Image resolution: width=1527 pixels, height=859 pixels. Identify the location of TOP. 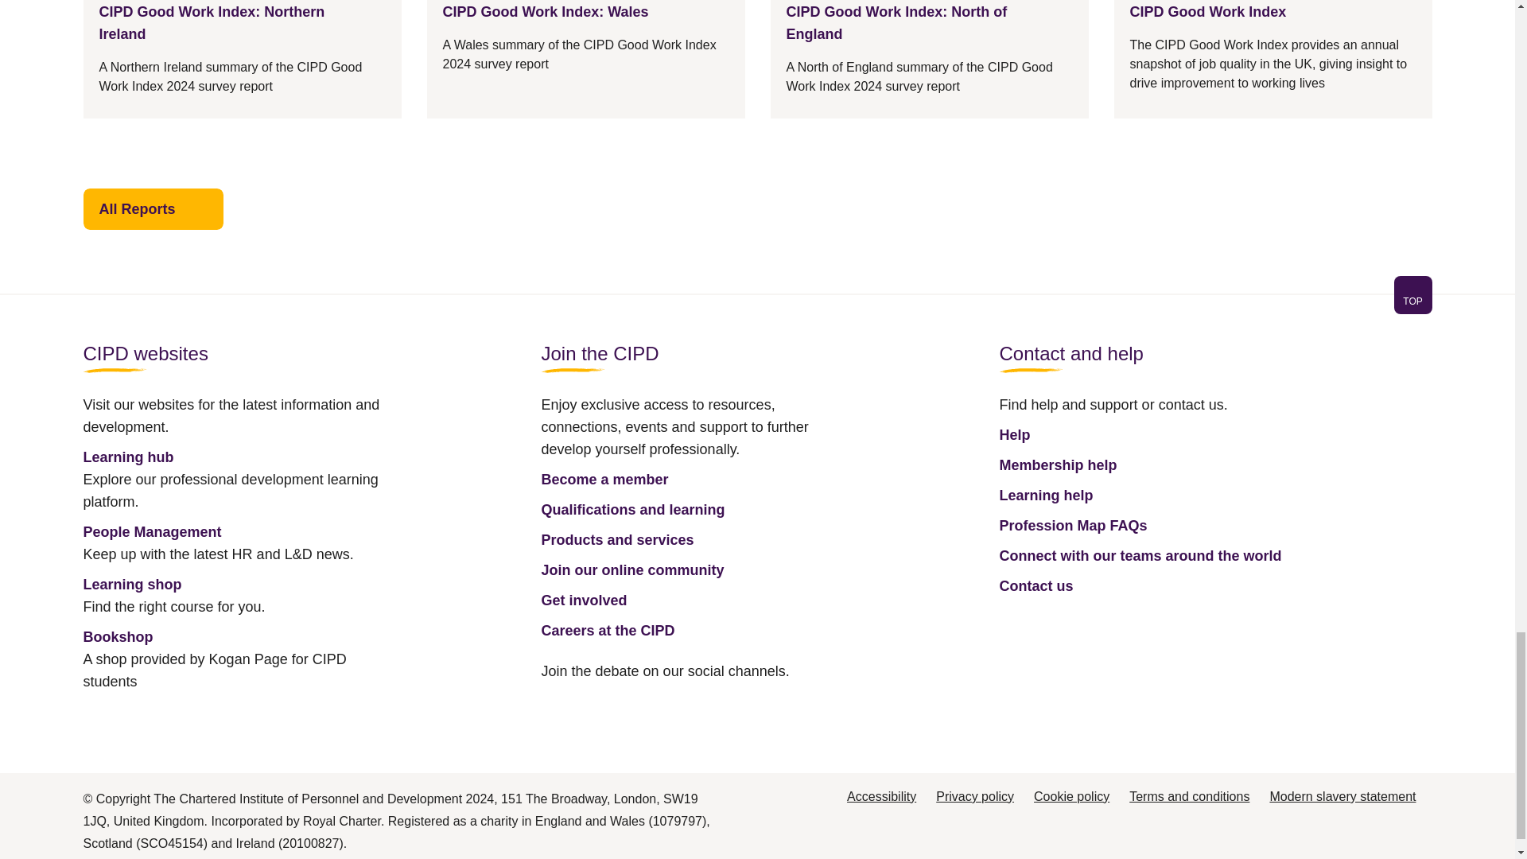
(1412, 294).